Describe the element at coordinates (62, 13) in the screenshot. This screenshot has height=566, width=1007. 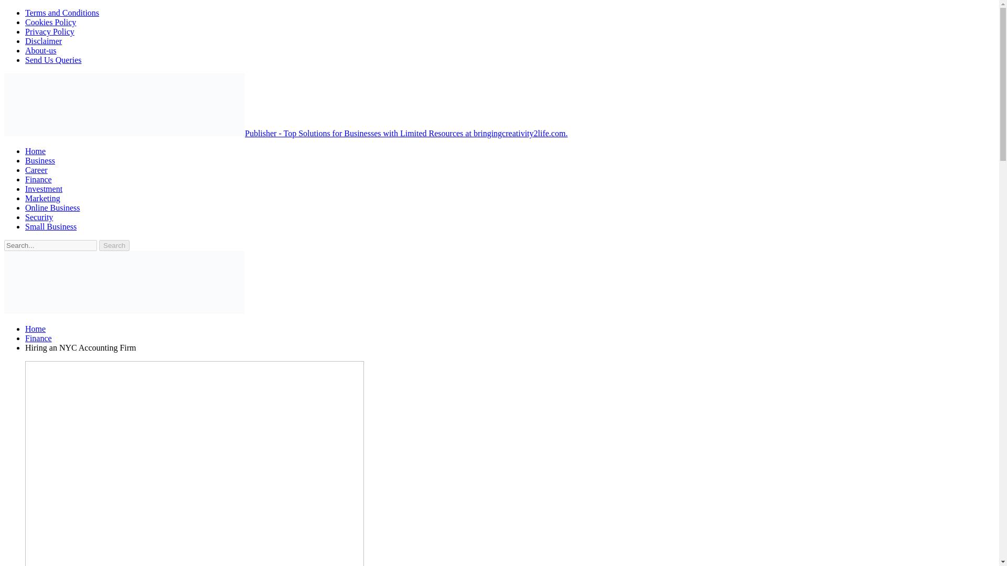
I see `Terms and Conditions` at that location.